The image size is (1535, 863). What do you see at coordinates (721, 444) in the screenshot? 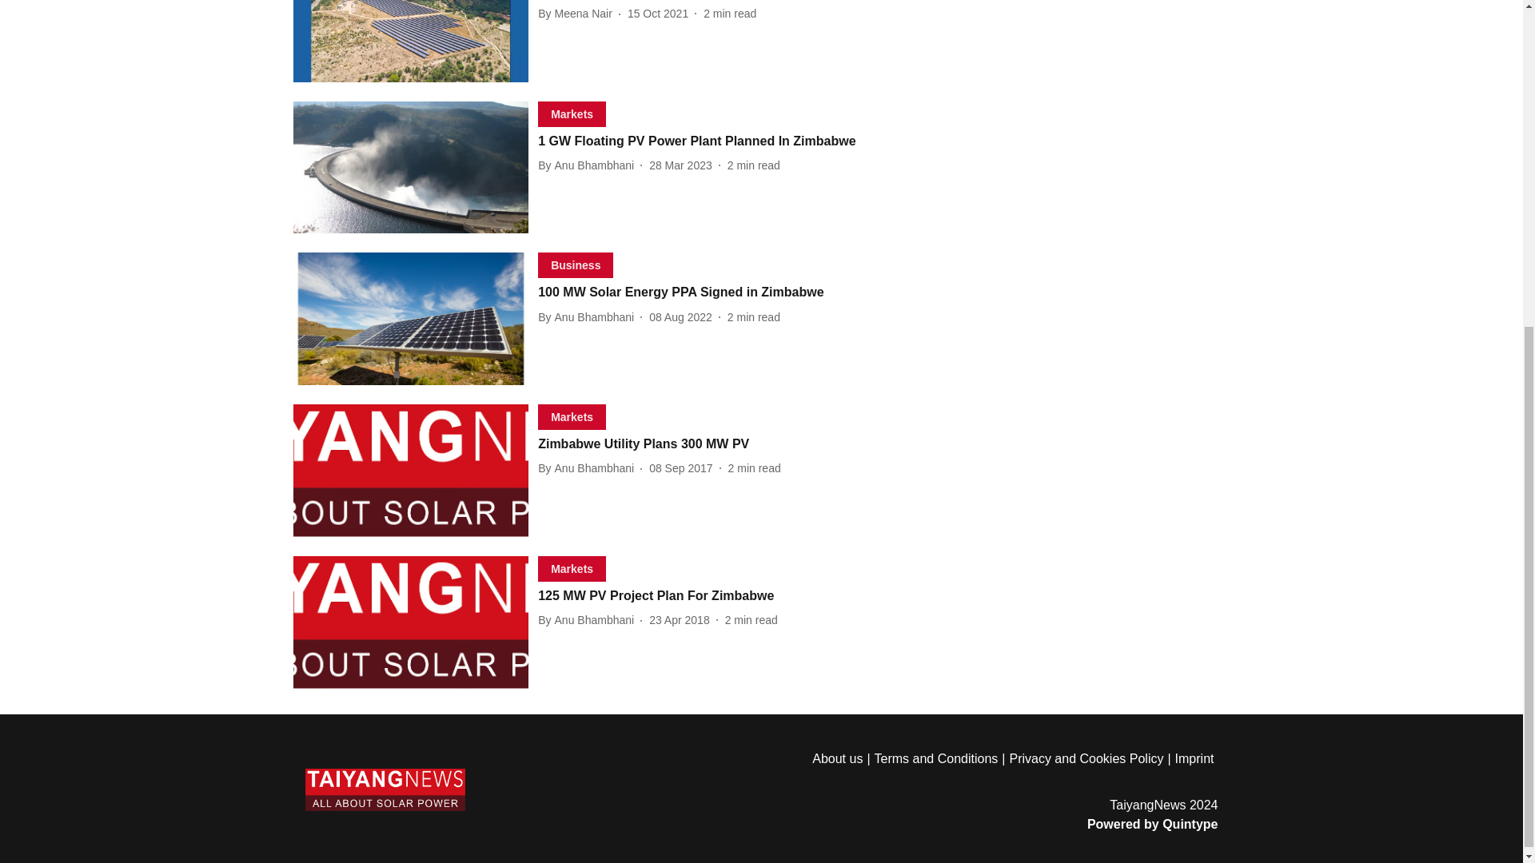
I see `Zimbabwe Utility Plans 300 MW PV` at bounding box center [721, 444].